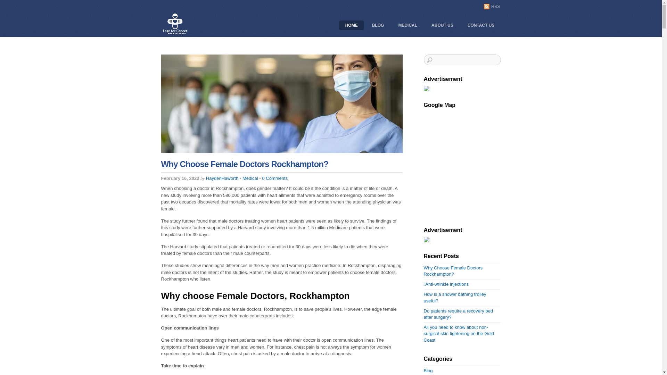 The width and height of the screenshot is (667, 375). What do you see at coordinates (462, 60) in the screenshot?
I see `Search` at bounding box center [462, 60].